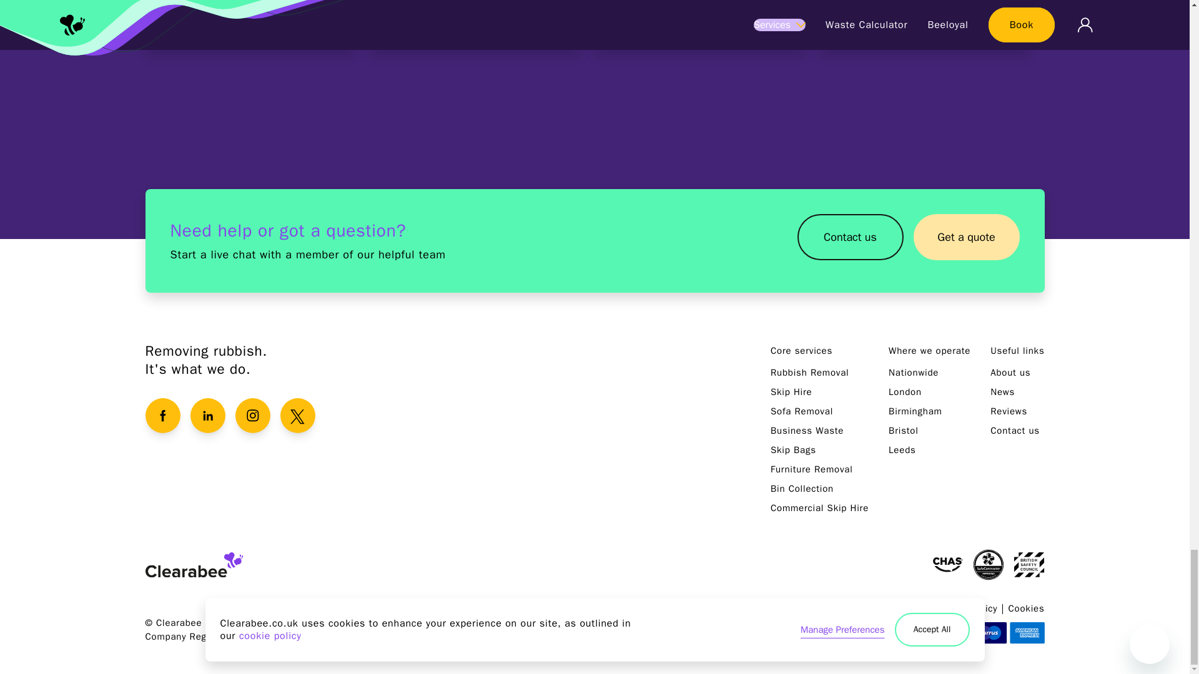 The width and height of the screenshot is (1199, 674). What do you see at coordinates (793, 449) in the screenshot?
I see `Skip Bags` at bounding box center [793, 449].